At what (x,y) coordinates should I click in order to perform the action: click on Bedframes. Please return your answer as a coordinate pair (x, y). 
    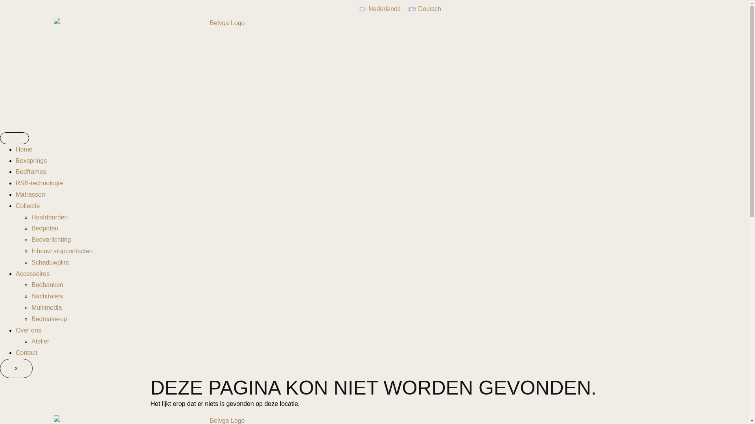
    Looking at the image, I should click on (31, 172).